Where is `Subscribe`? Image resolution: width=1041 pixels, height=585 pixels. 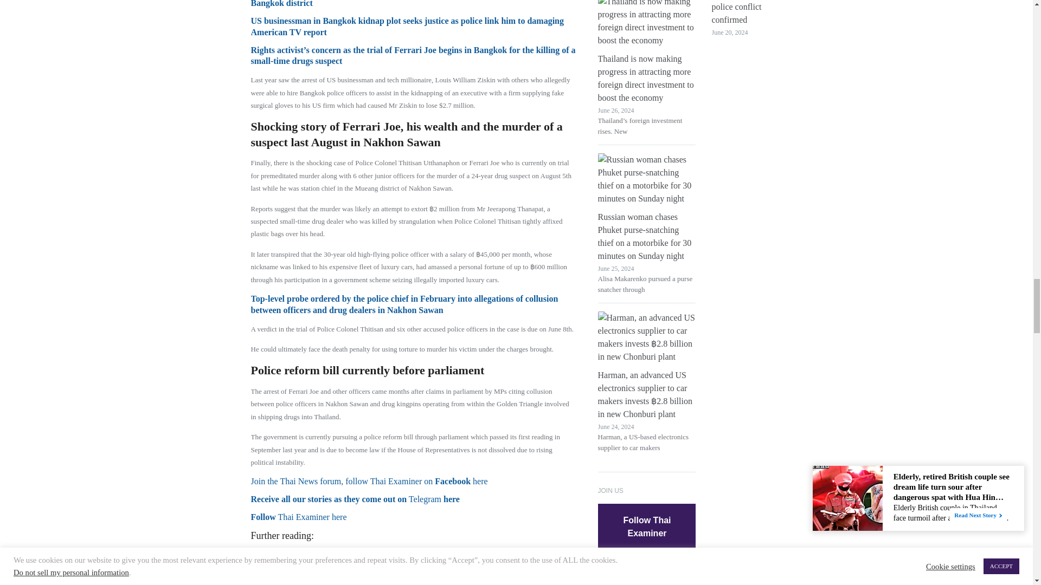 Subscribe is located at coordinates (647, 580).